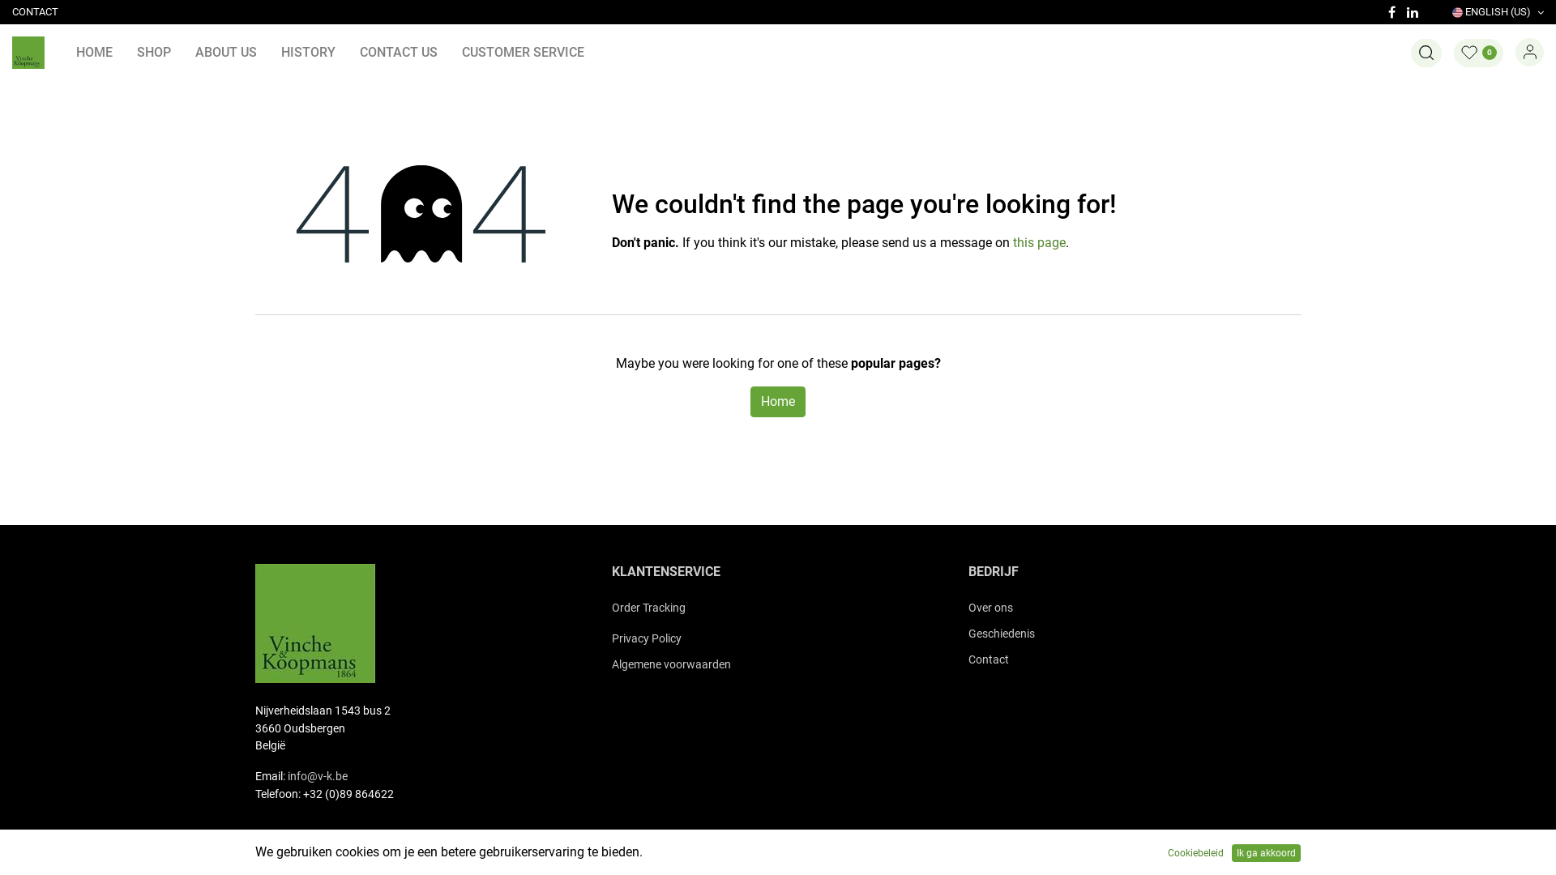 The image size is (1556, 875). What do you see at coordinates (671, 664) in the screenshot?
I see `Algemene voorwaarden` at bounding box center [671, 664].